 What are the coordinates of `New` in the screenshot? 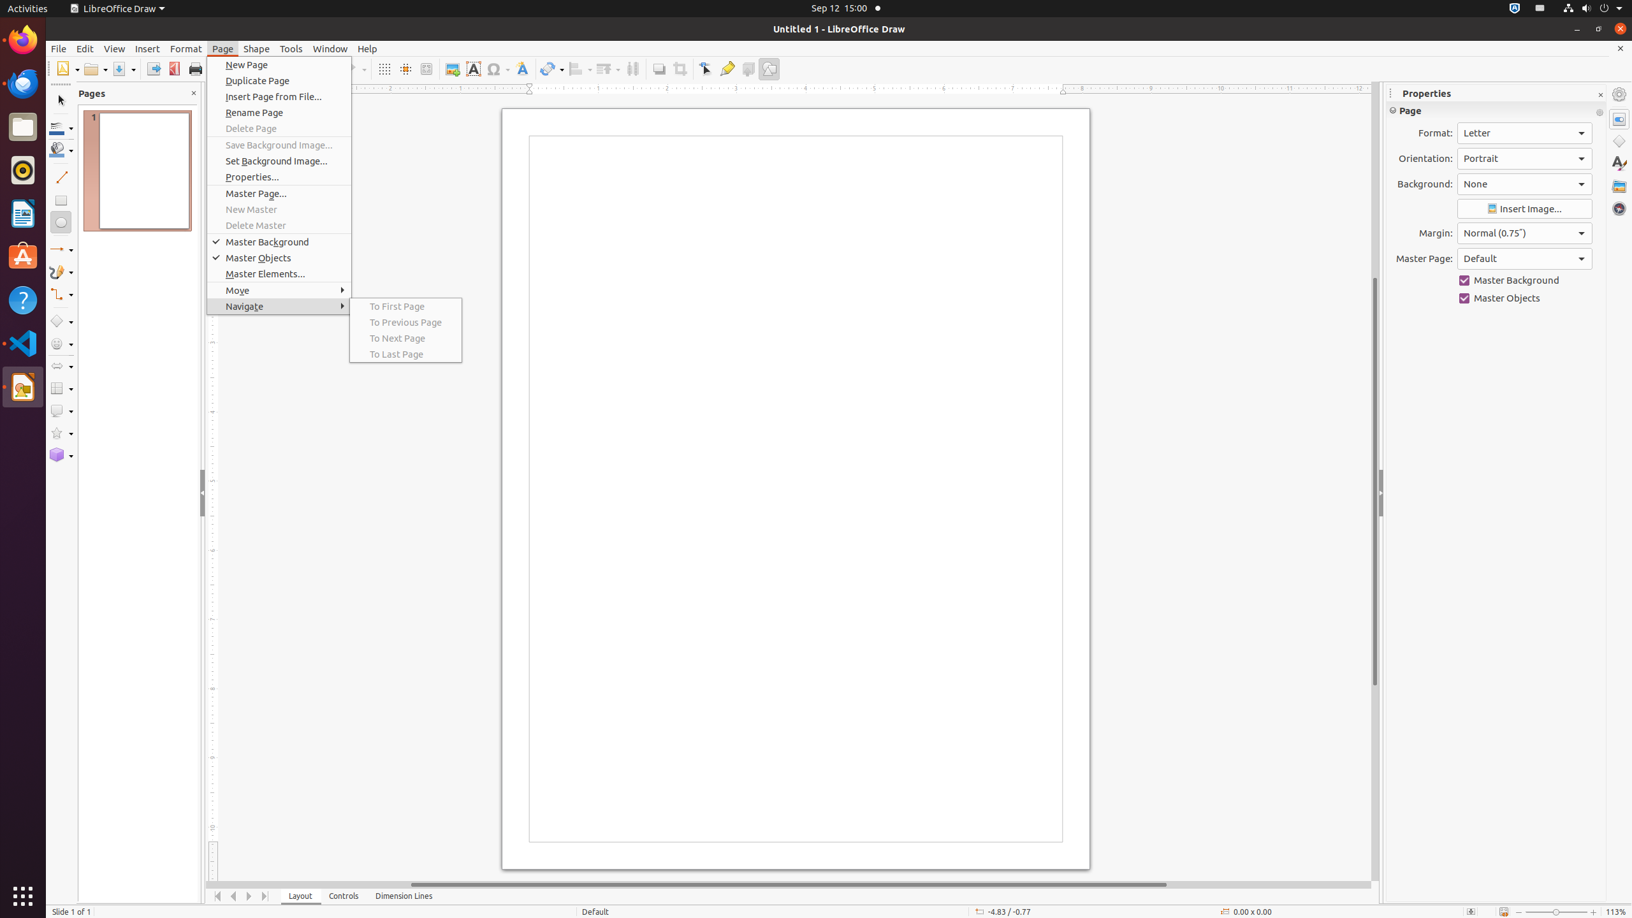 It's located at (68, 69).